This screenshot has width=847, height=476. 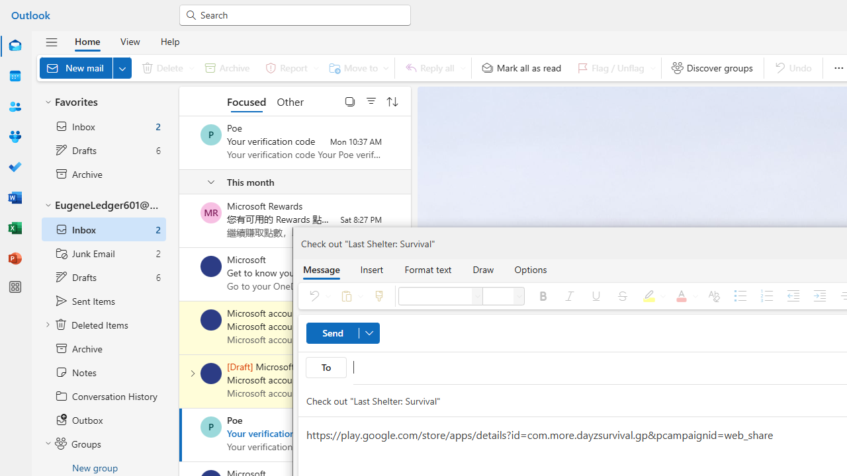 What do you see at coordinates (15, 168) in the screenshot?
I see `To Do` at bounding box center [15, 168].